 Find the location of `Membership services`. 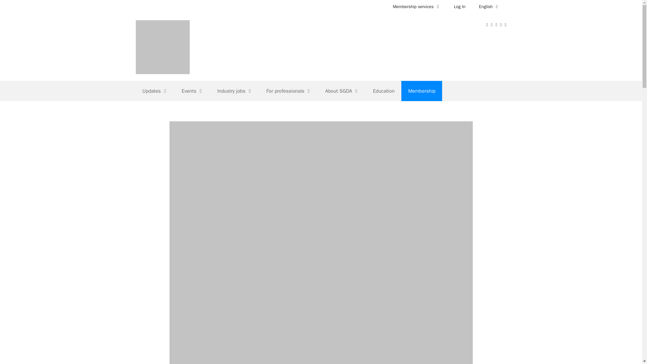

Membership services is located at coordinates (417, 7).